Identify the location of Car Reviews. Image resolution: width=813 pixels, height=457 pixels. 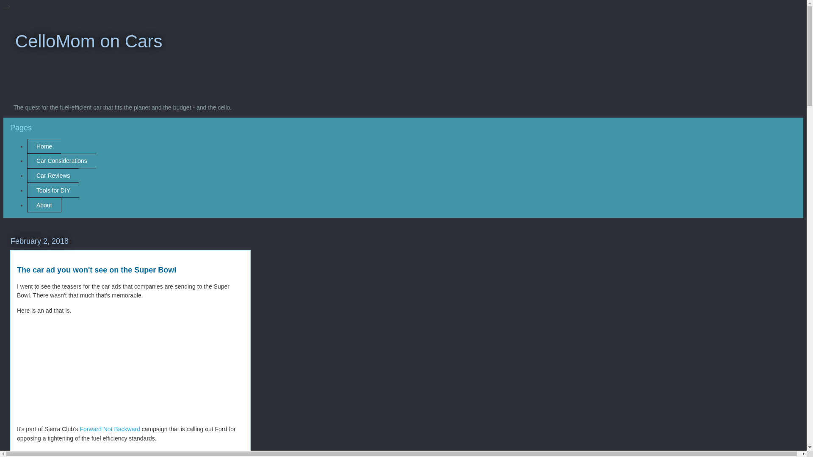
(53, 176).